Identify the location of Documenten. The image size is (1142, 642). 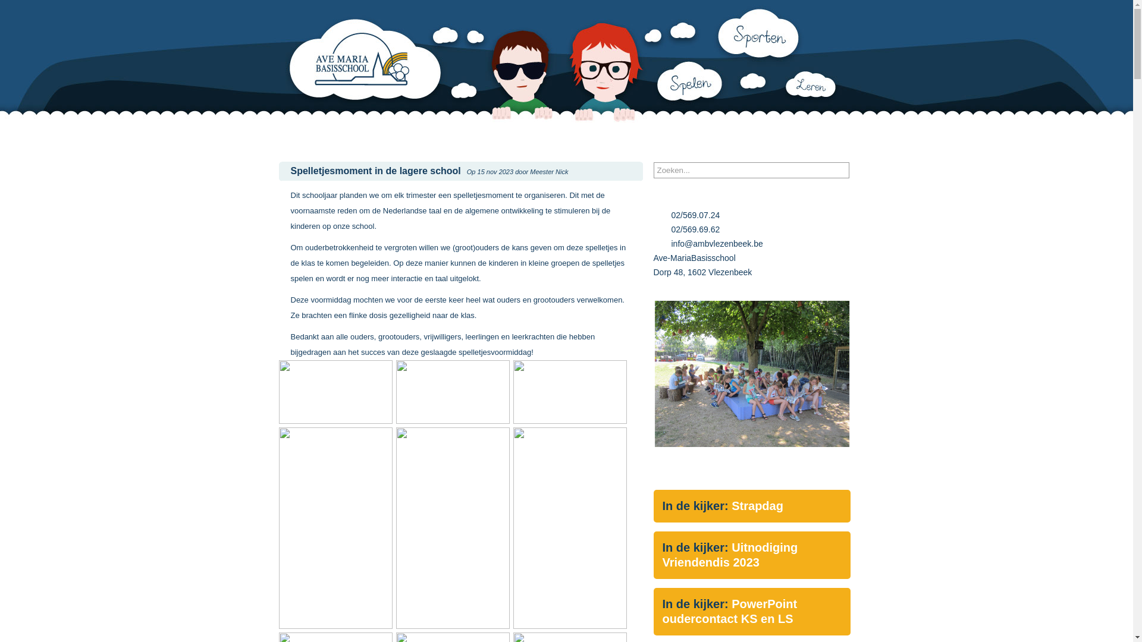
(704, 136).